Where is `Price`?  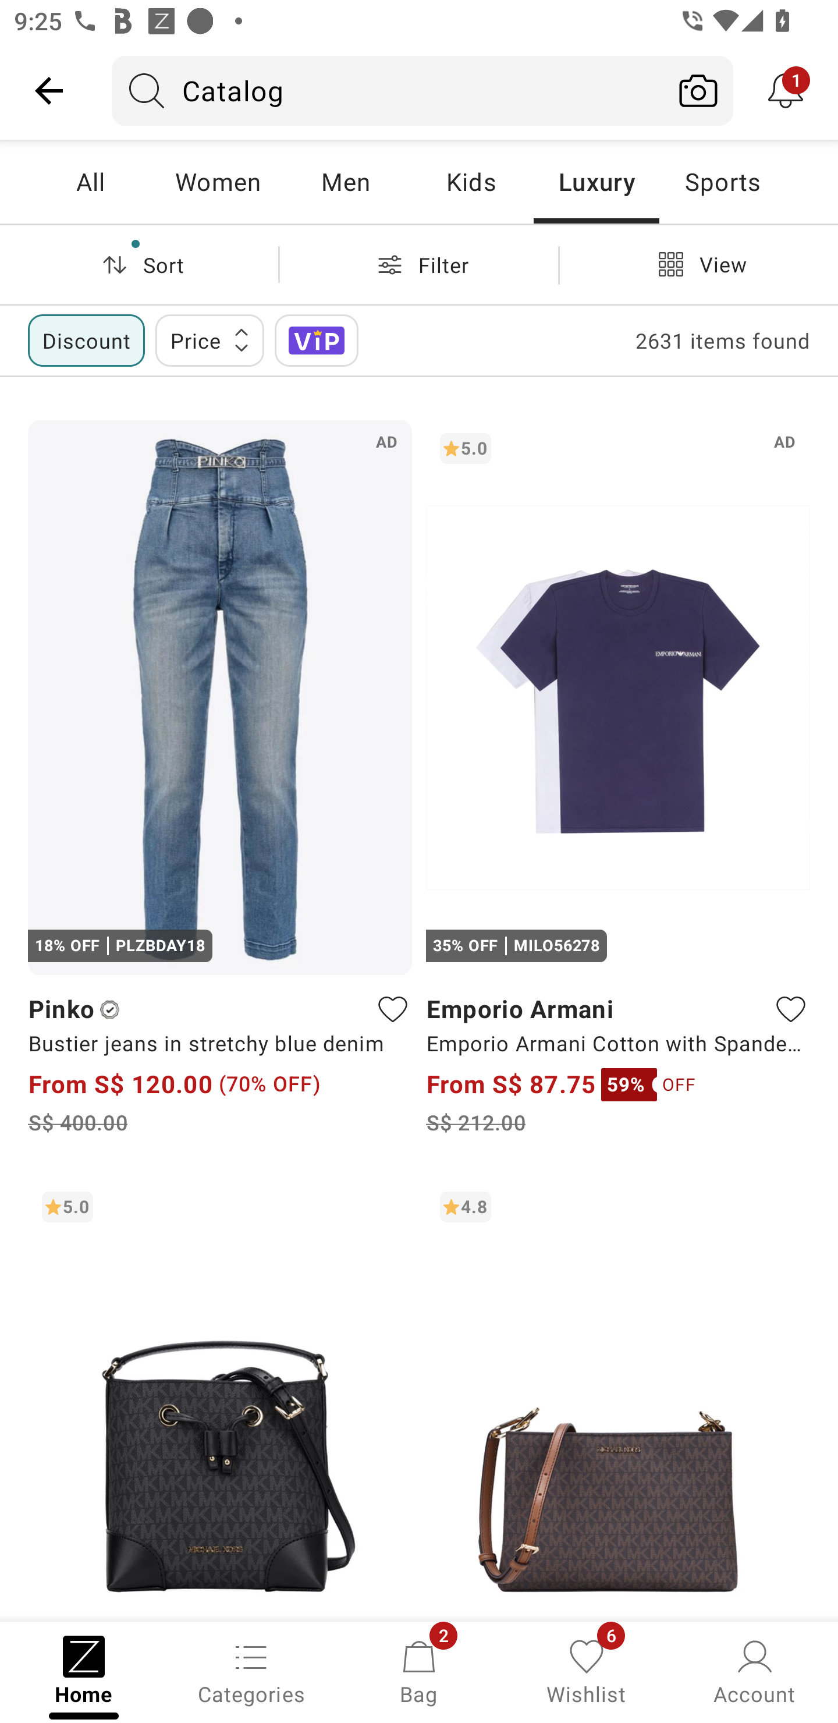
Price is located at coordinates (210, 340).